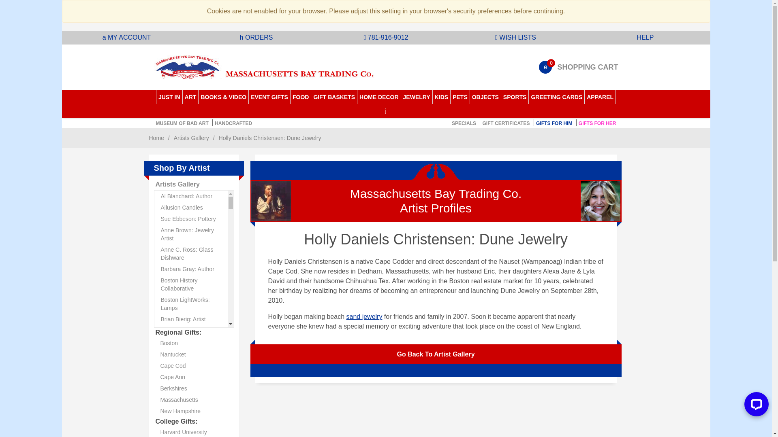 The width and height of the screenshot is (778, 437). Describe the element at coordinates (191, 138) in the screenshot. I see `Artists Gallery` at that location.